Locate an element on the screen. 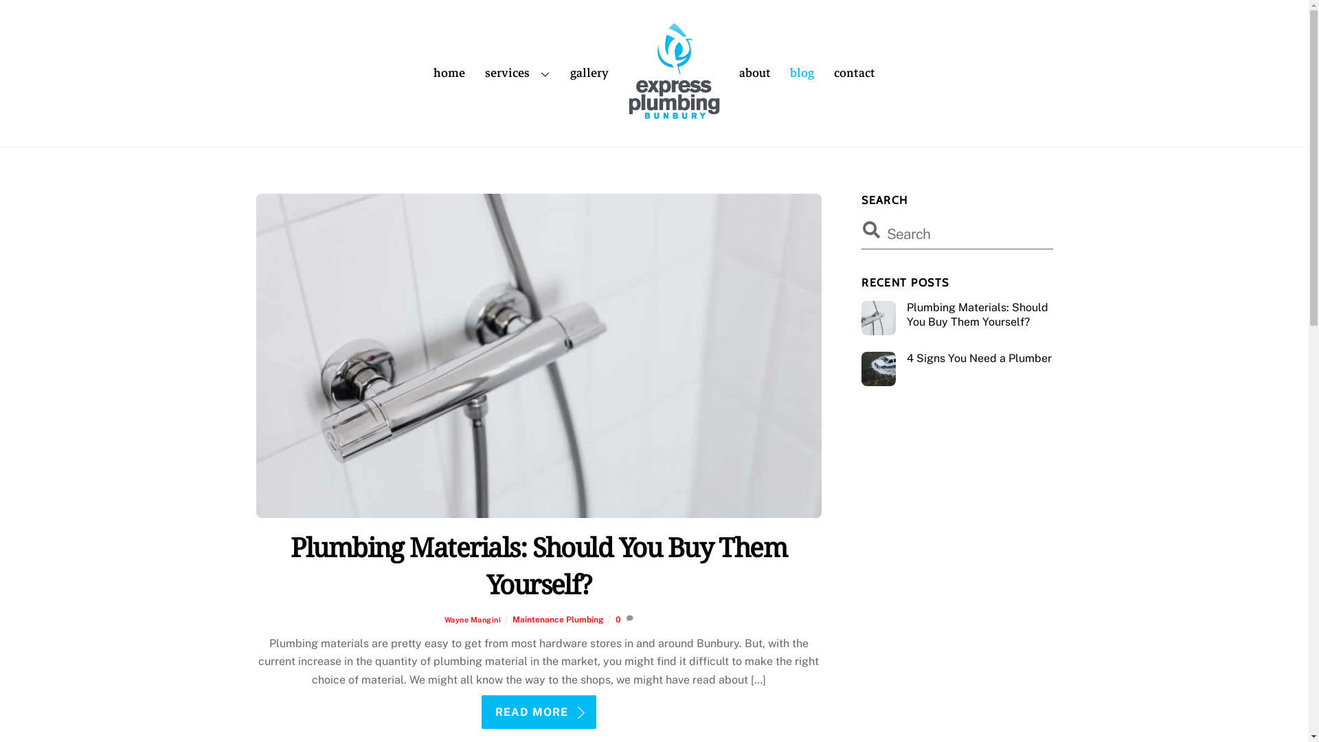 The width and height of the screenshot is (1319, 742). Shower Tap is located at coordinates (879, 318).